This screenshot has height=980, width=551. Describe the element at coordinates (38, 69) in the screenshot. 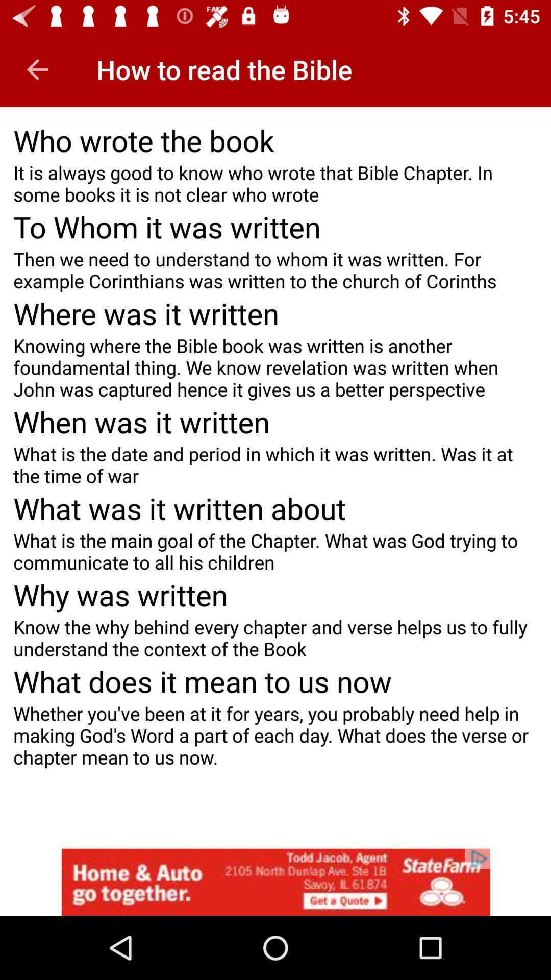

I see `go back` at that location.